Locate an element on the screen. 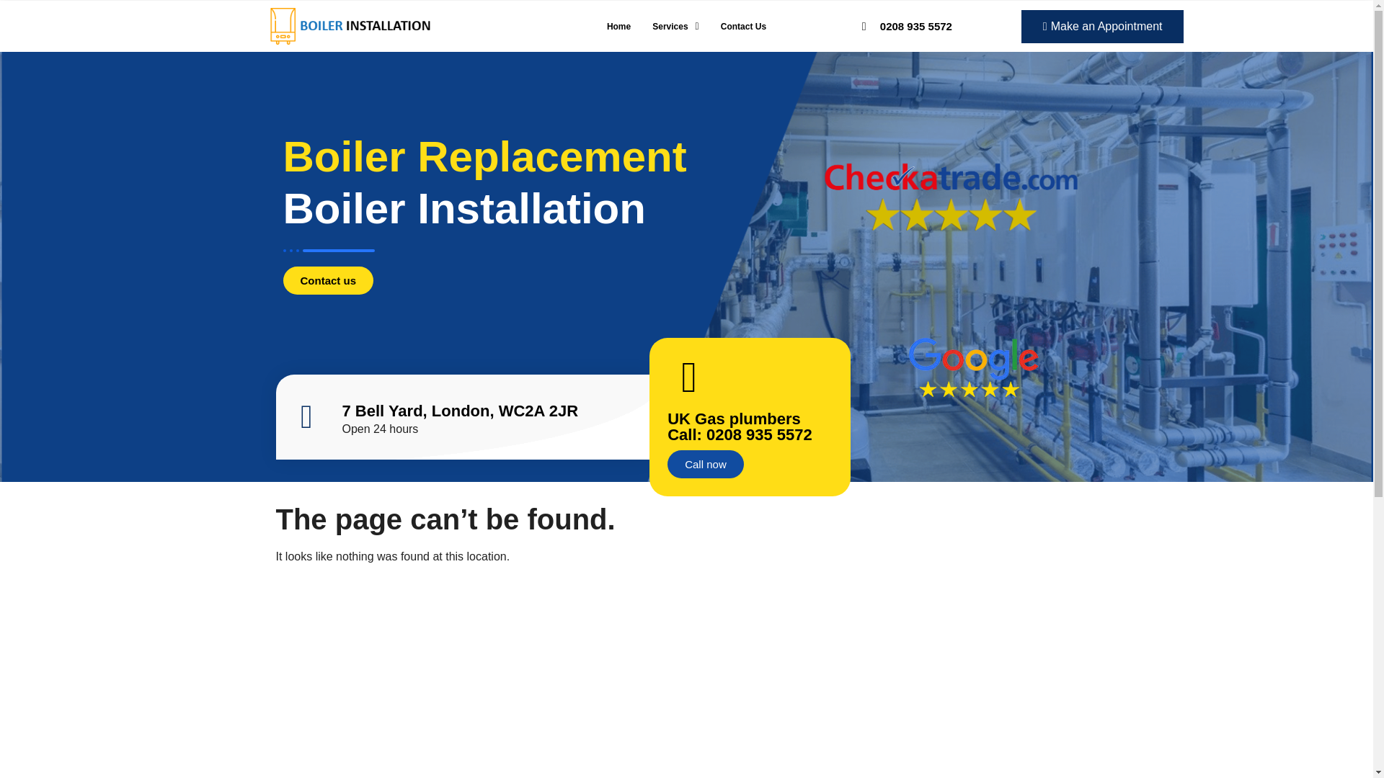 This screenshot has height=778, width=1384. Make an Appointment is located at coordinates (1103, 27).